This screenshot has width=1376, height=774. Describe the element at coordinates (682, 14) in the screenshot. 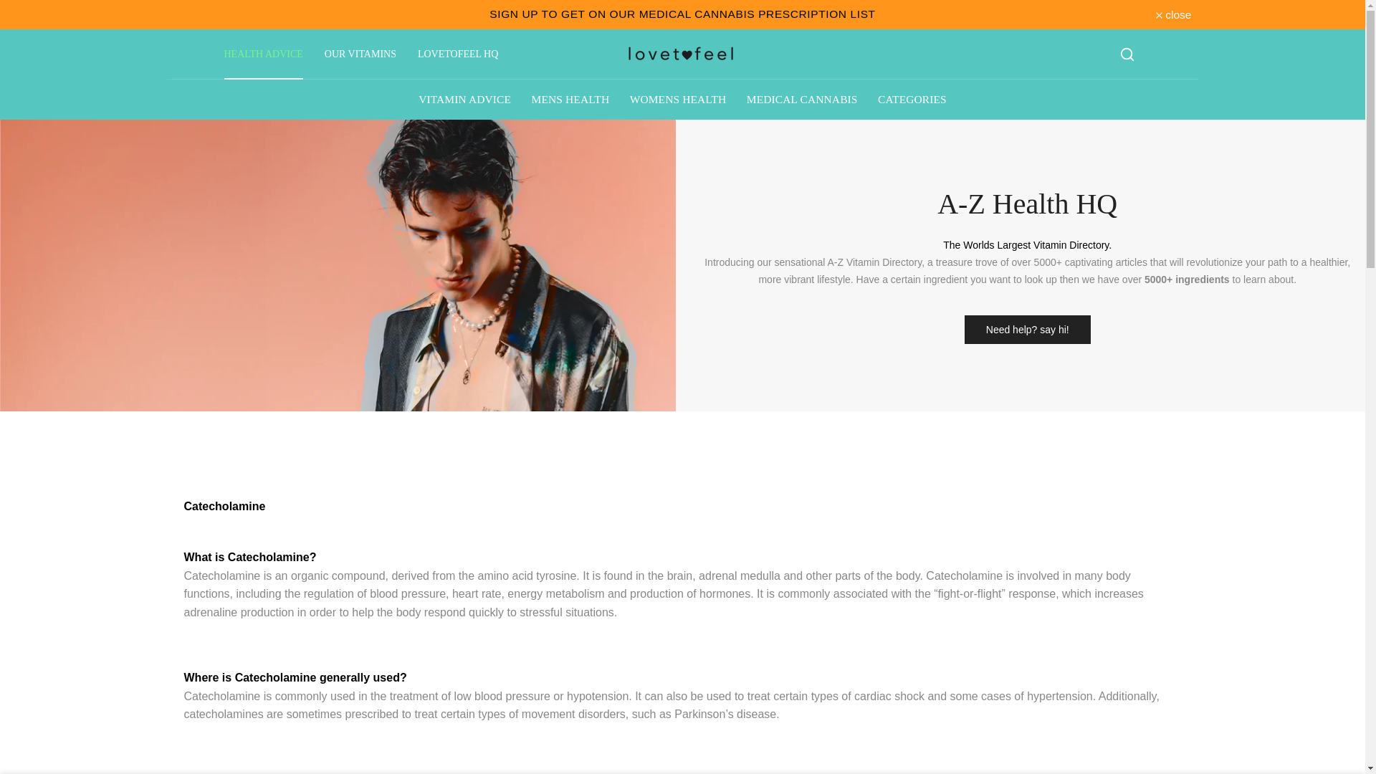

I see `SUBSCRIBE` at that location.